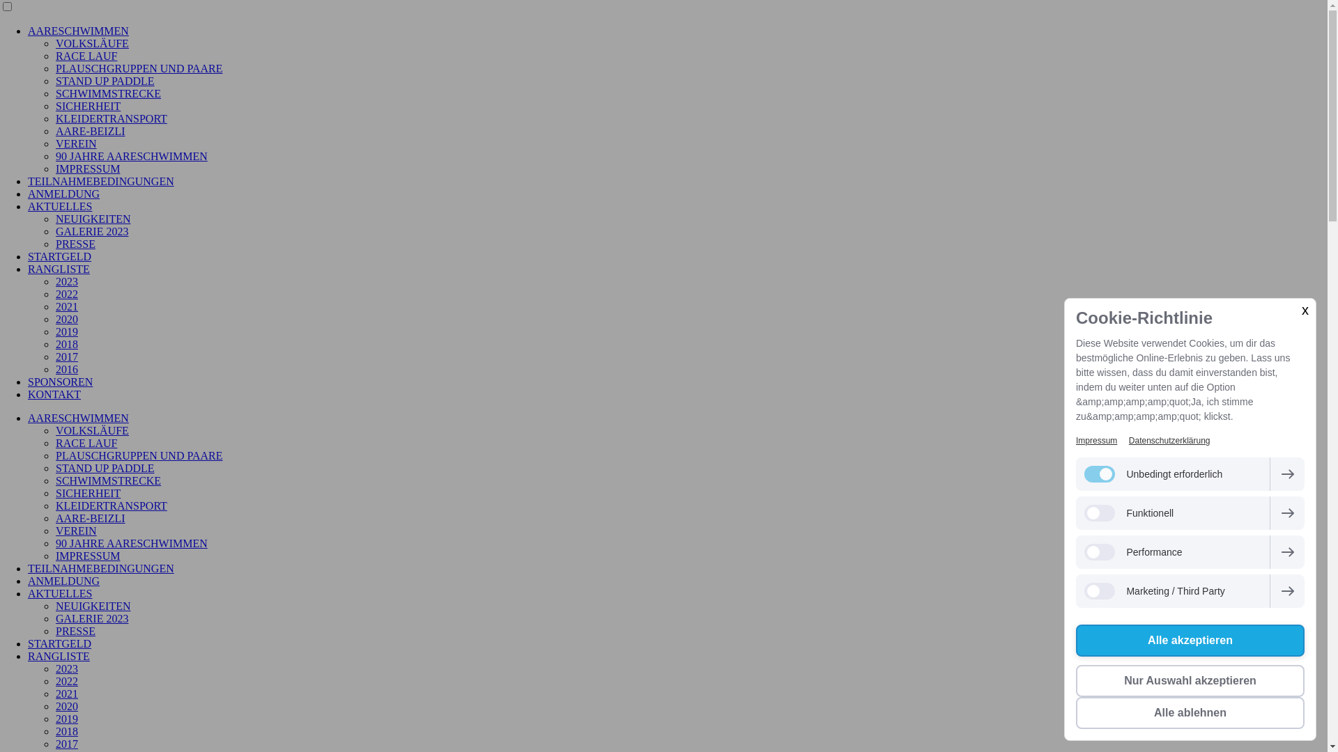 This screenshot has width=1338, height=752. Describe the element at coordinates (1097, 441) in the screenshot. I see `Impressum` at that location.